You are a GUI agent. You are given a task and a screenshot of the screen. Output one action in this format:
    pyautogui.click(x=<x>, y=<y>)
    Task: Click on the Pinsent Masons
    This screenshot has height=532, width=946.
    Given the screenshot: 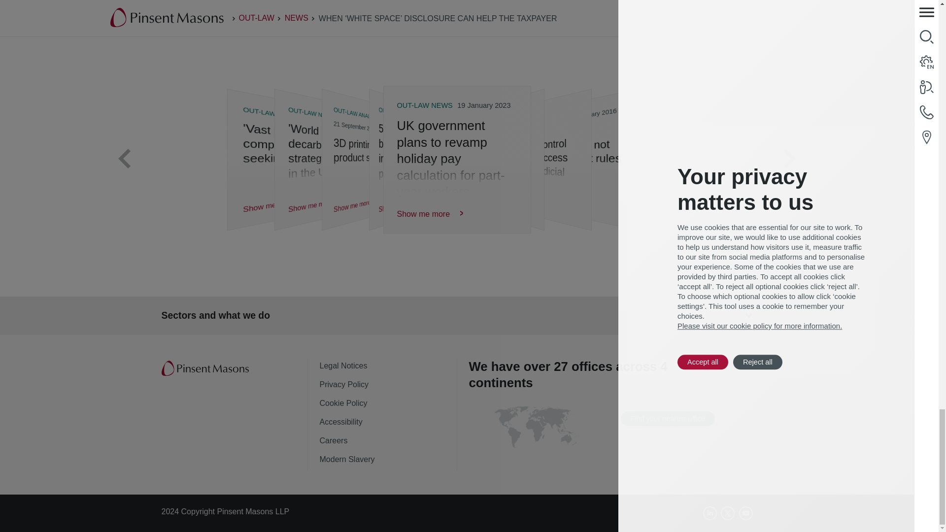 What is the action you would take?
    pyautogui.click(x=206, y=368)
    